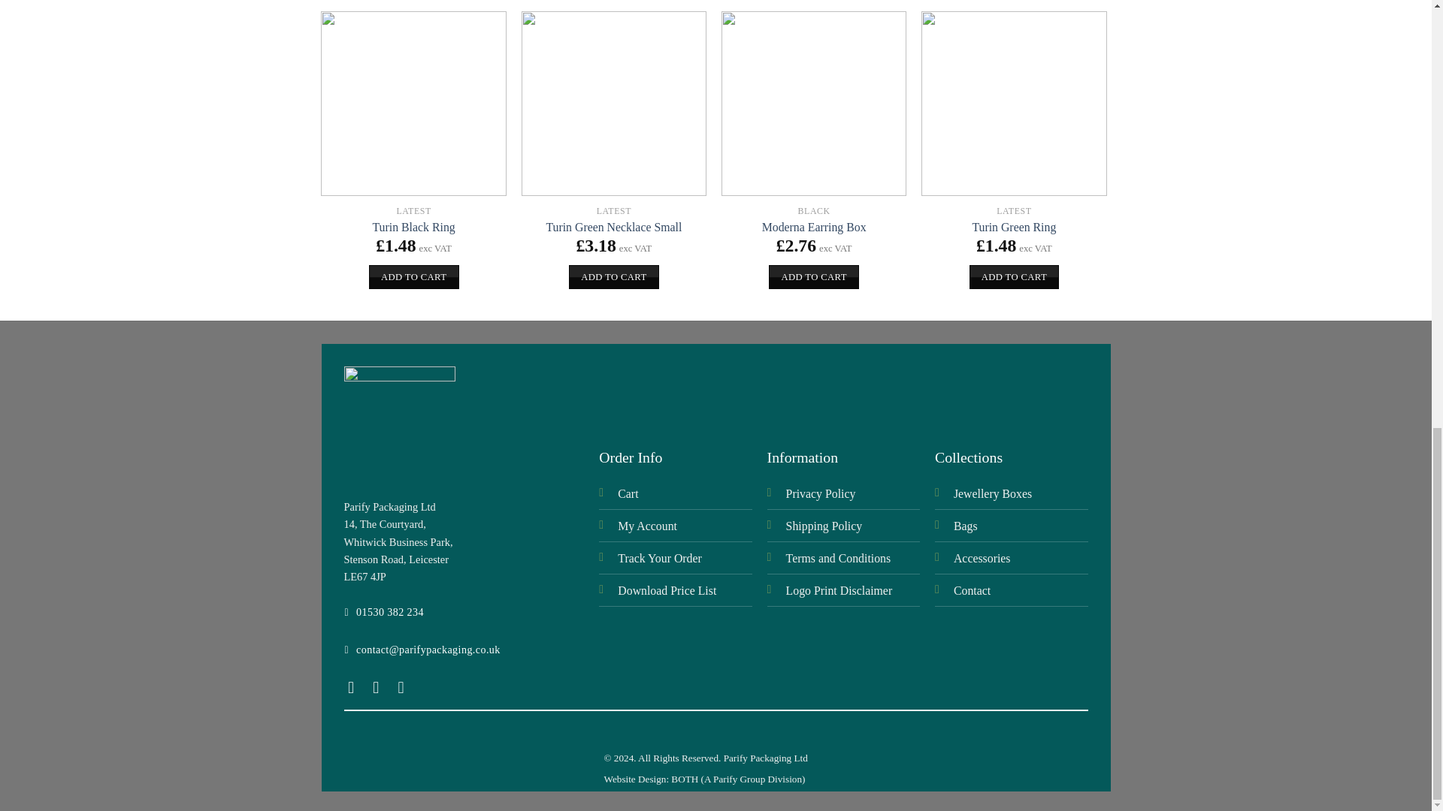 The height and width of the screenshot is (811, 1443). What do you see at coordinates (1015, 276) in the screenshot?
I see `Minimum qty is 100` at bounding box center [1015, 276].